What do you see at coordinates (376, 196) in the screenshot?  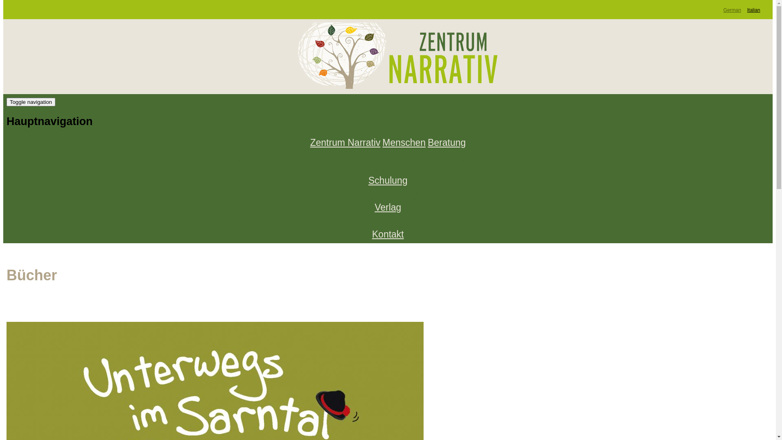 I see `Kurse` at bounding box center [376, 196].